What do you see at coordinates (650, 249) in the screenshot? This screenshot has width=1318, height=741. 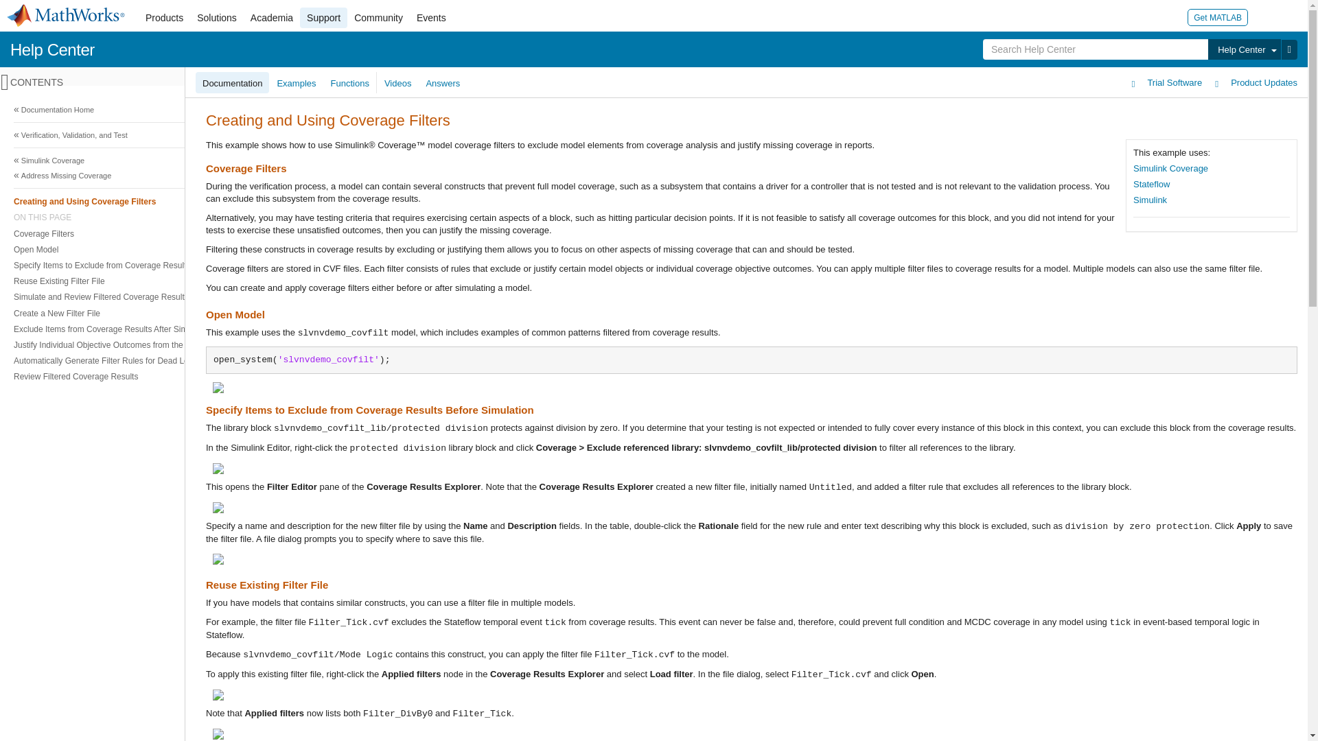 I see `Open Model` at bounding box center [650, 249].